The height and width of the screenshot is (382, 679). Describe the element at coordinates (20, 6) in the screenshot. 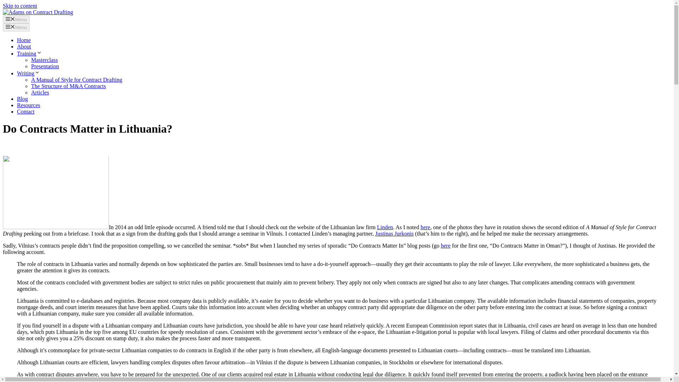

I see `Skip to content` at that location.